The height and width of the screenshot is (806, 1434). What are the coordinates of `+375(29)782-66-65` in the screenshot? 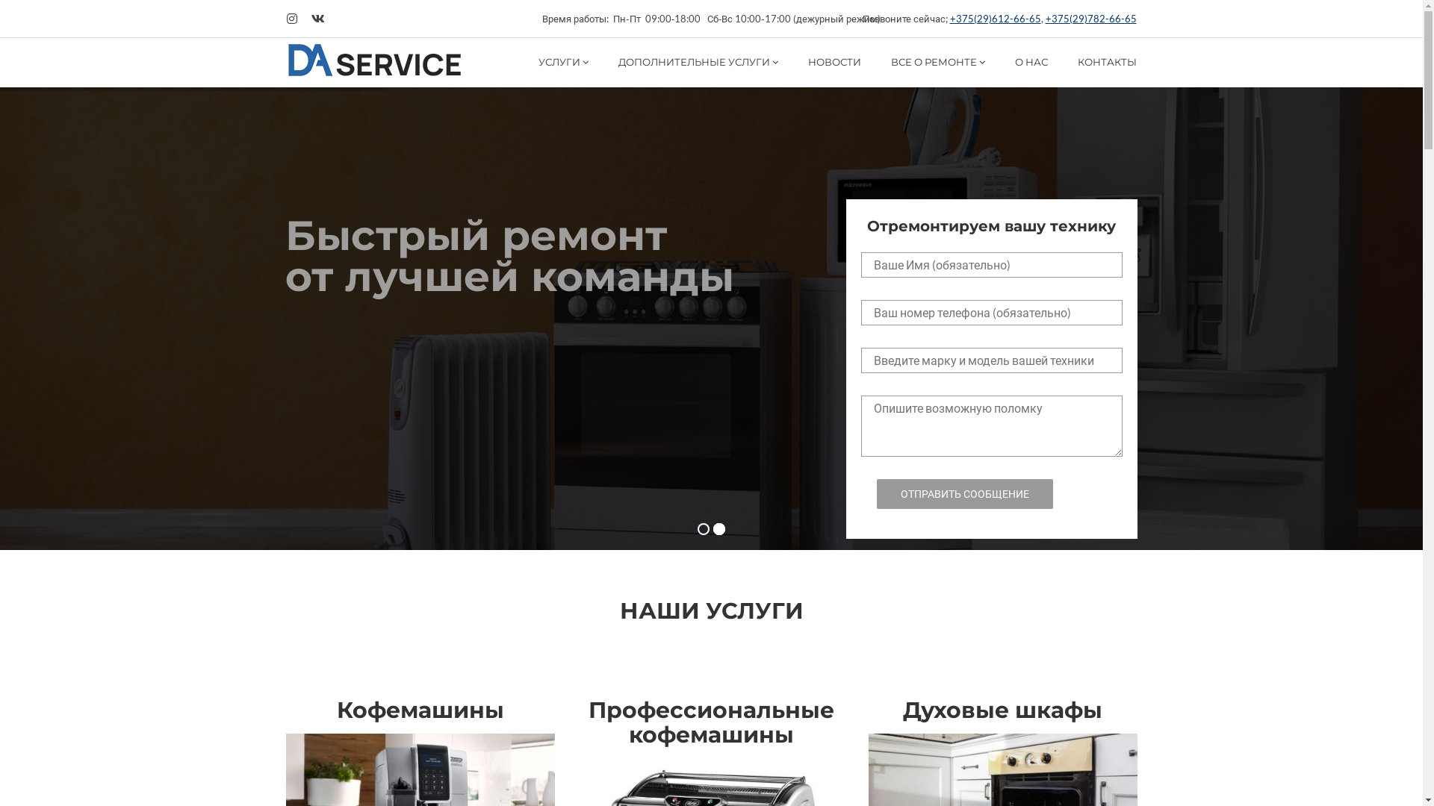 It's located at (1091, 19).